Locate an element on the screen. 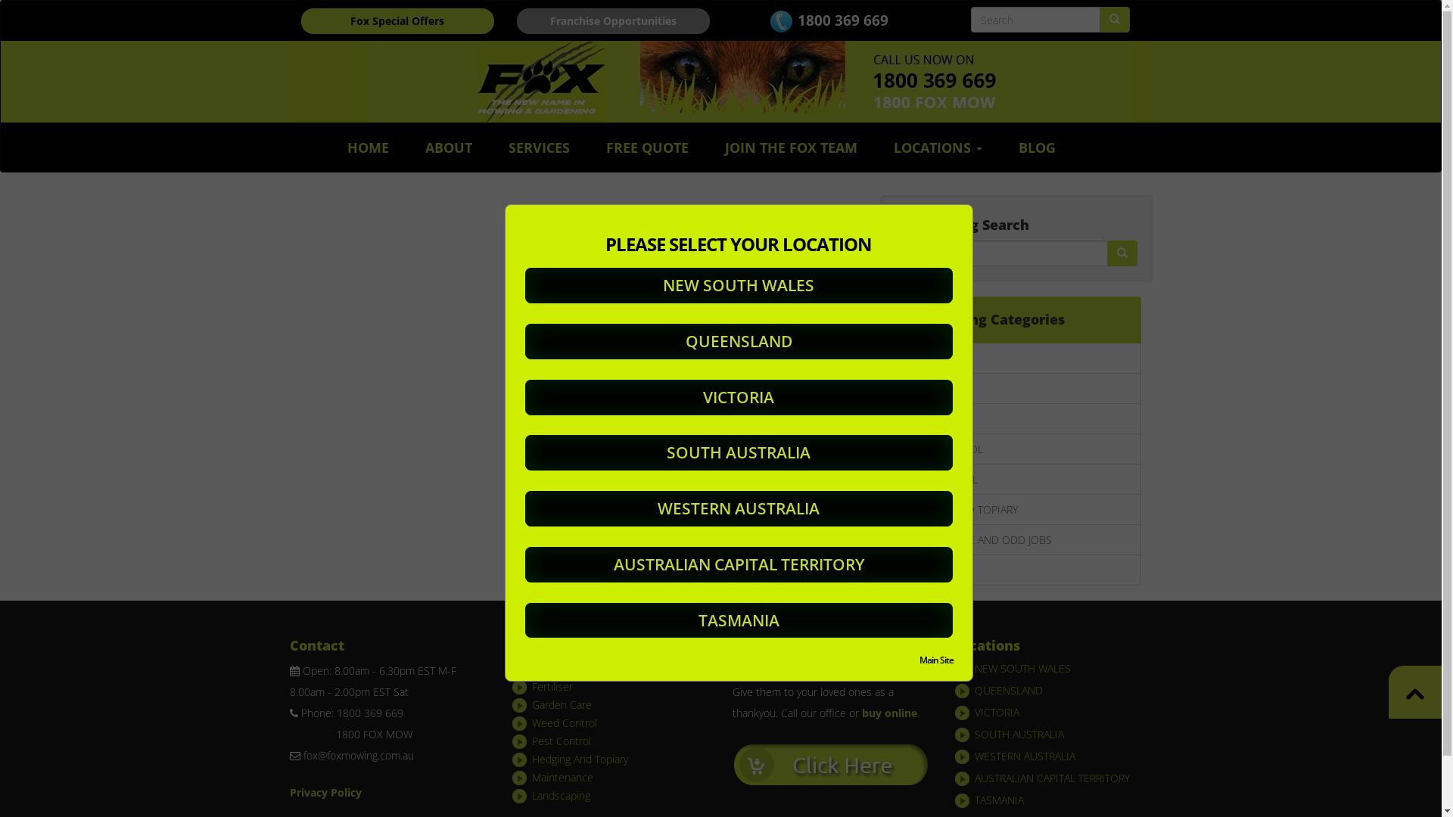  HEDGING AND TOPIARY is located at coordinates (1016, 510).